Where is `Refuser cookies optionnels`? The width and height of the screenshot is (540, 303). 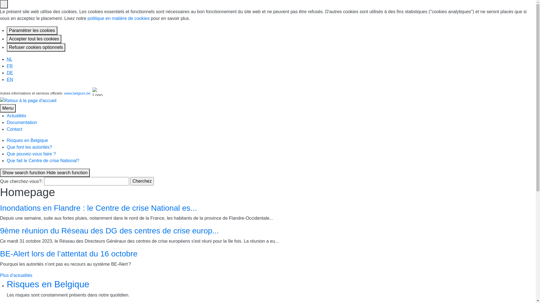
Refuser cookies optionnels is located at coordinates (36, 47).